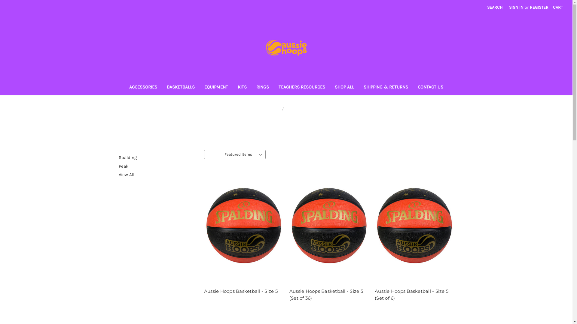 This screenshot has height=324, width=577. I want to click on Home, so click(275, 109).